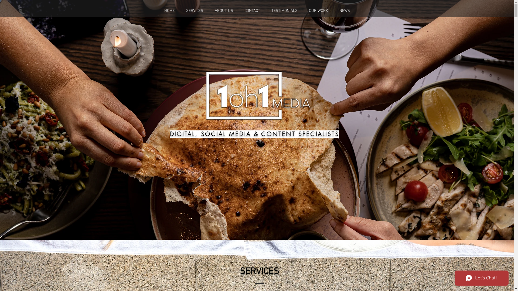 The image size is (518, 291). I want to click on CONTACT, so click(252, 11).